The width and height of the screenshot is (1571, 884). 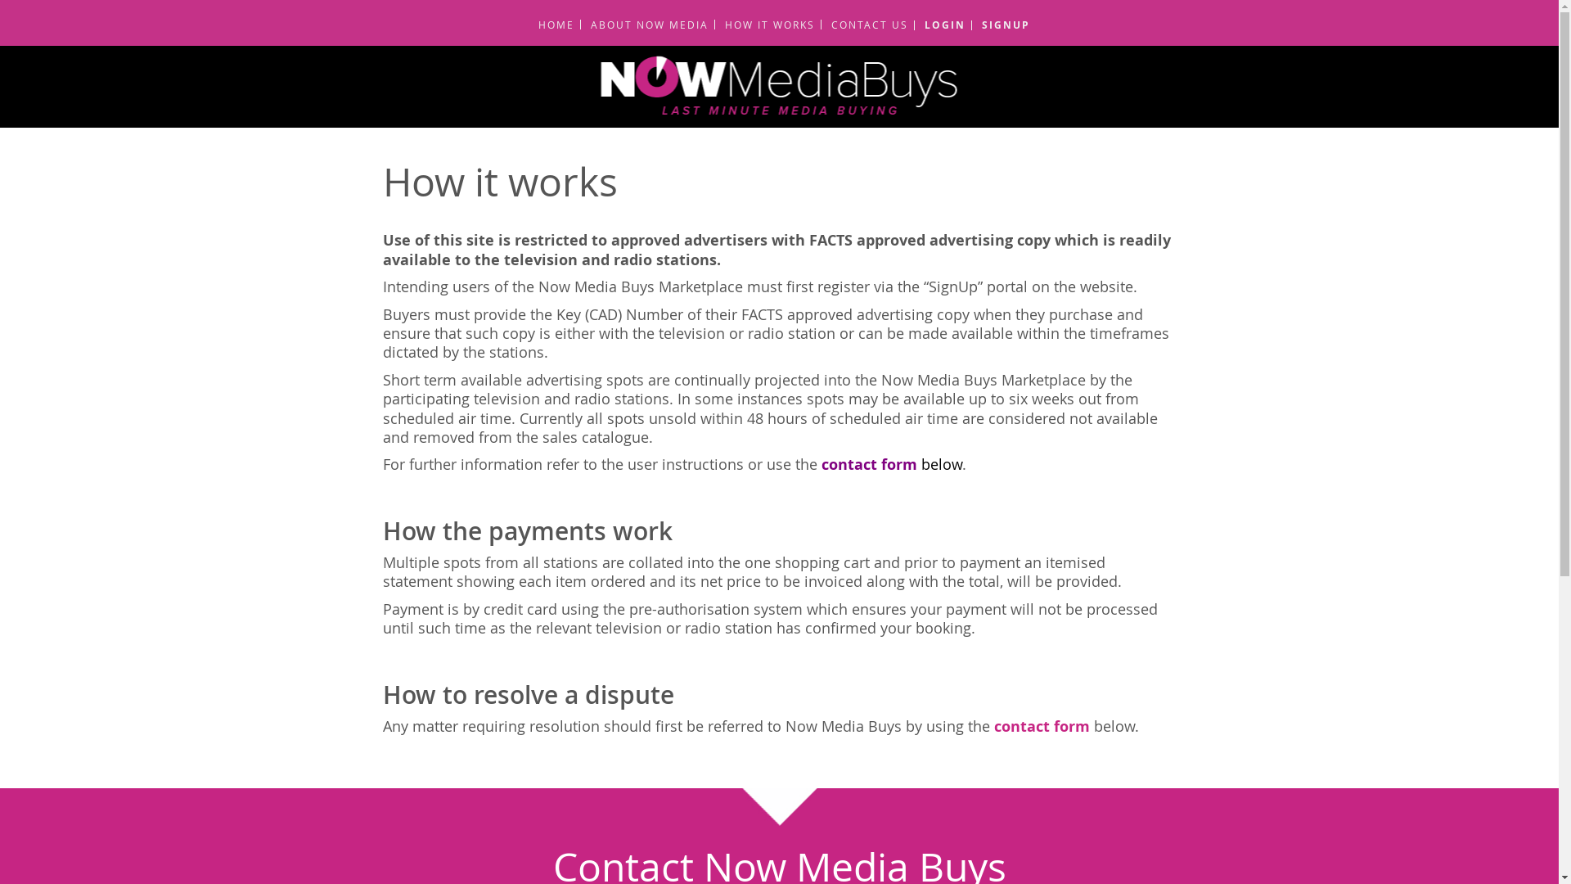 What do you see at coordinates (1001, 25) in the screenshot?
I see `SIGNUP` at bounding box center [1001, 25].